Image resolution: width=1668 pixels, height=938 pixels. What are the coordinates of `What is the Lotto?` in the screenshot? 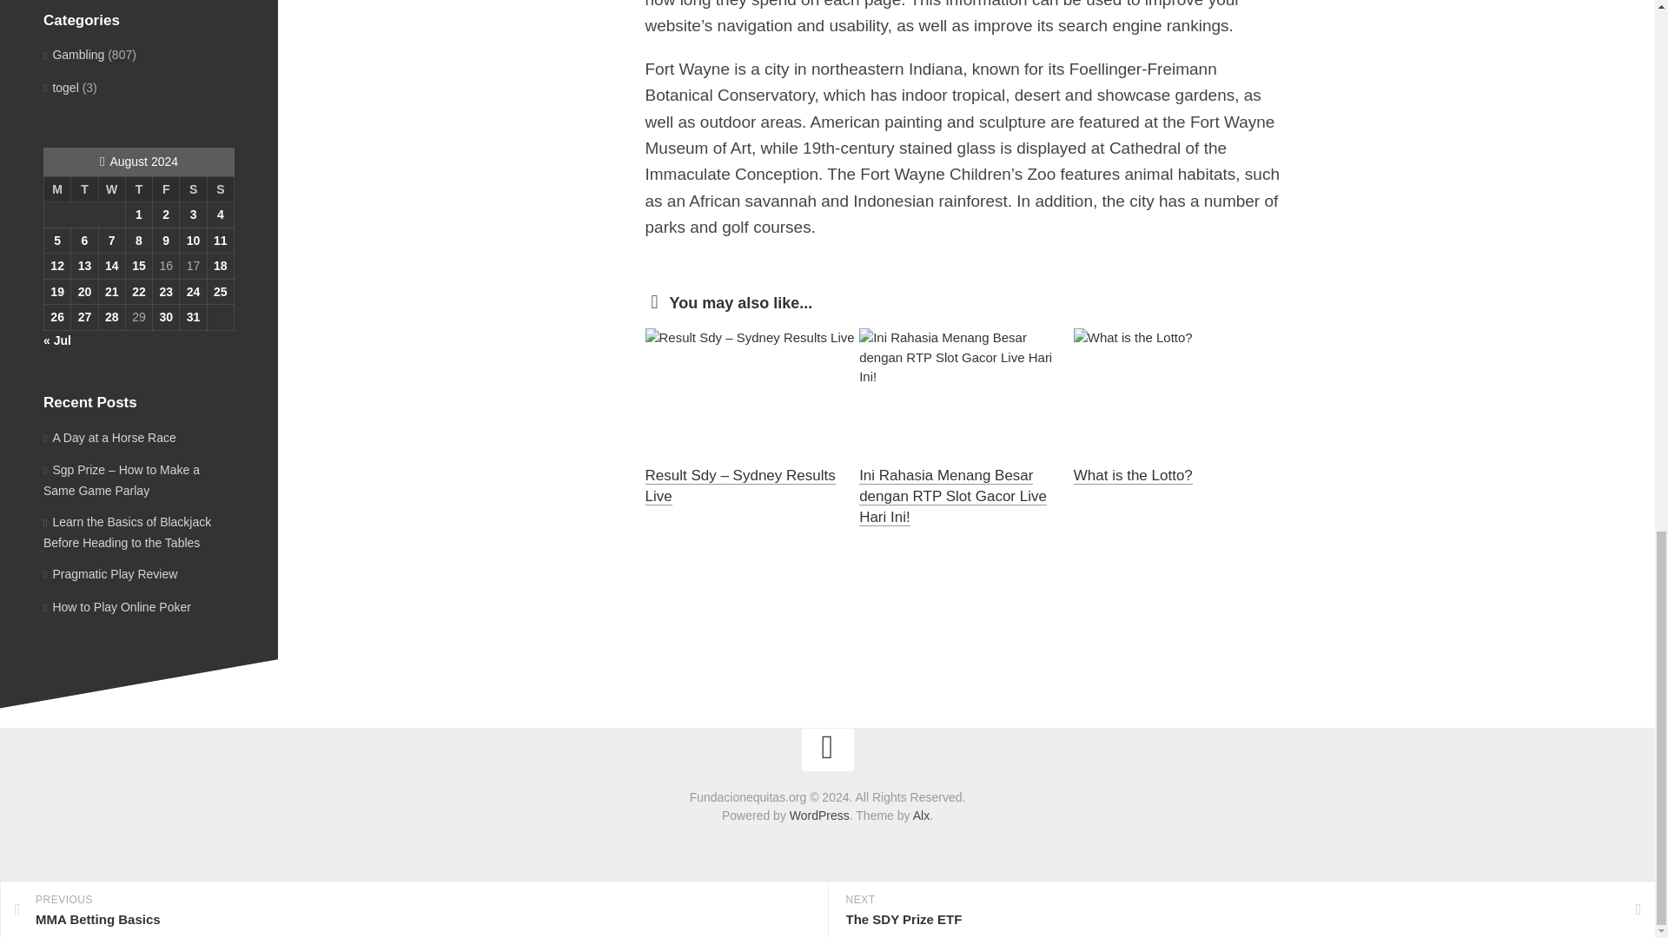 It's located at (1133, 475).